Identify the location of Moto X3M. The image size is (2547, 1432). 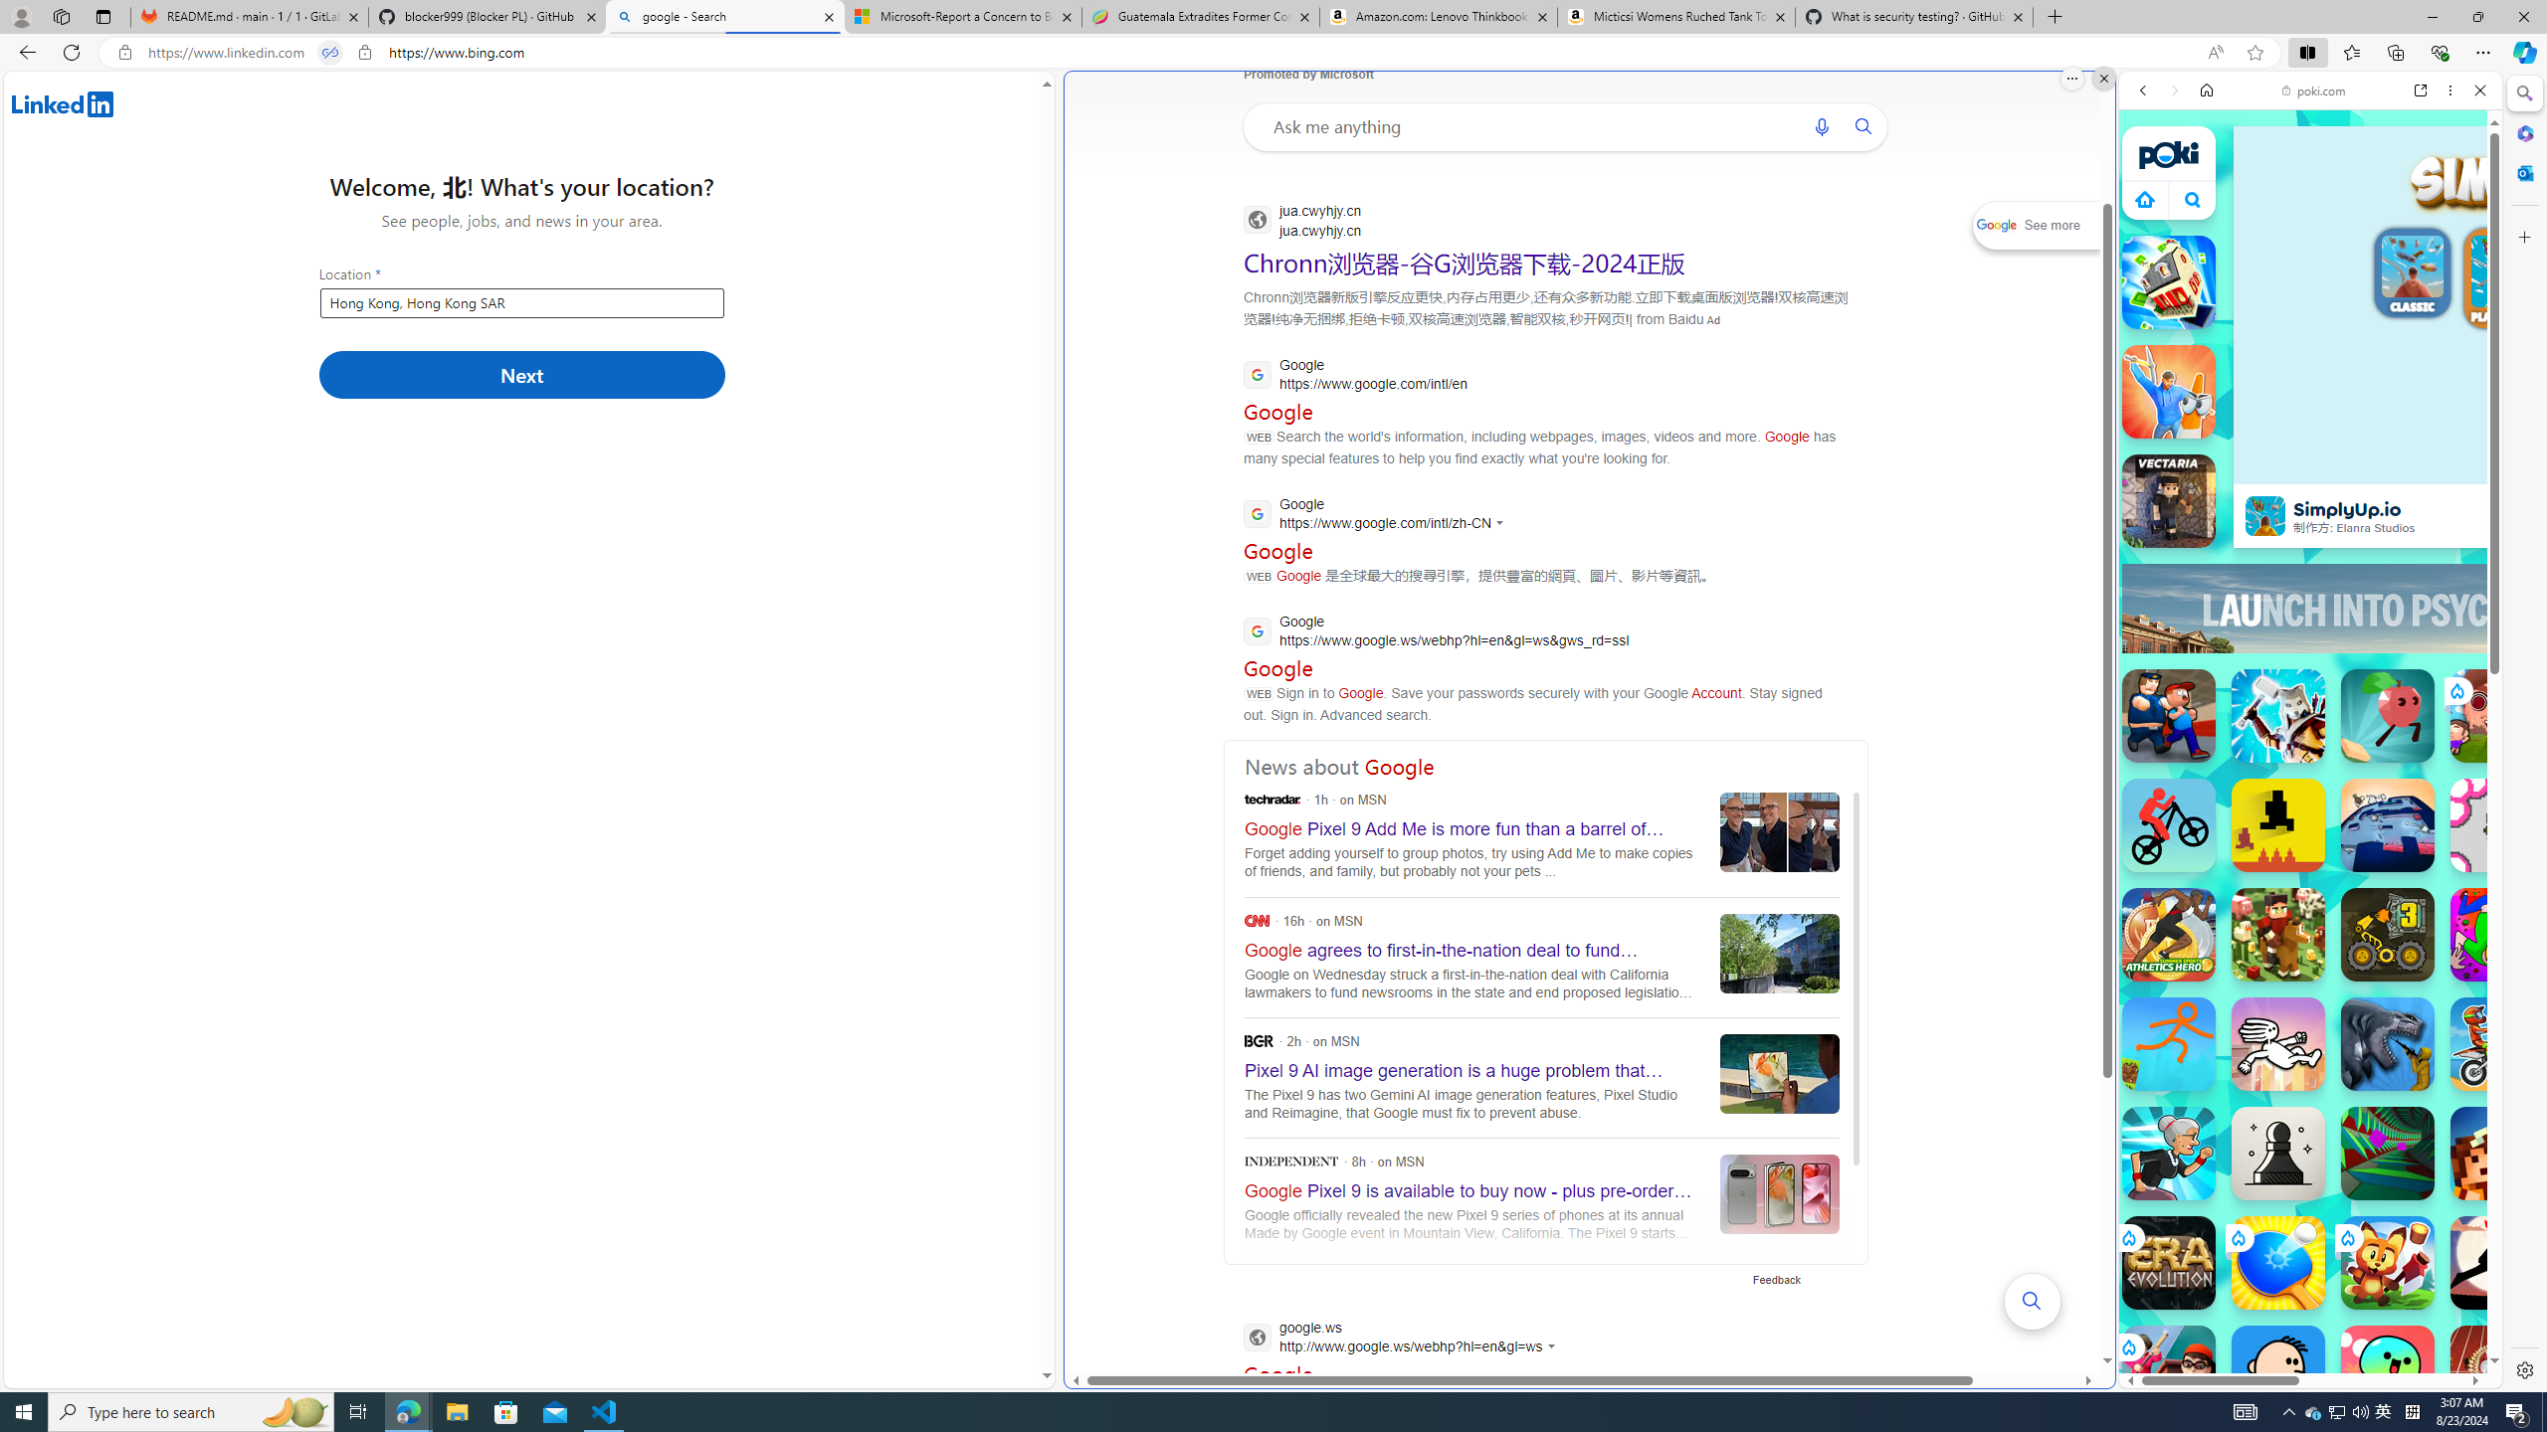
(2497, 1044).